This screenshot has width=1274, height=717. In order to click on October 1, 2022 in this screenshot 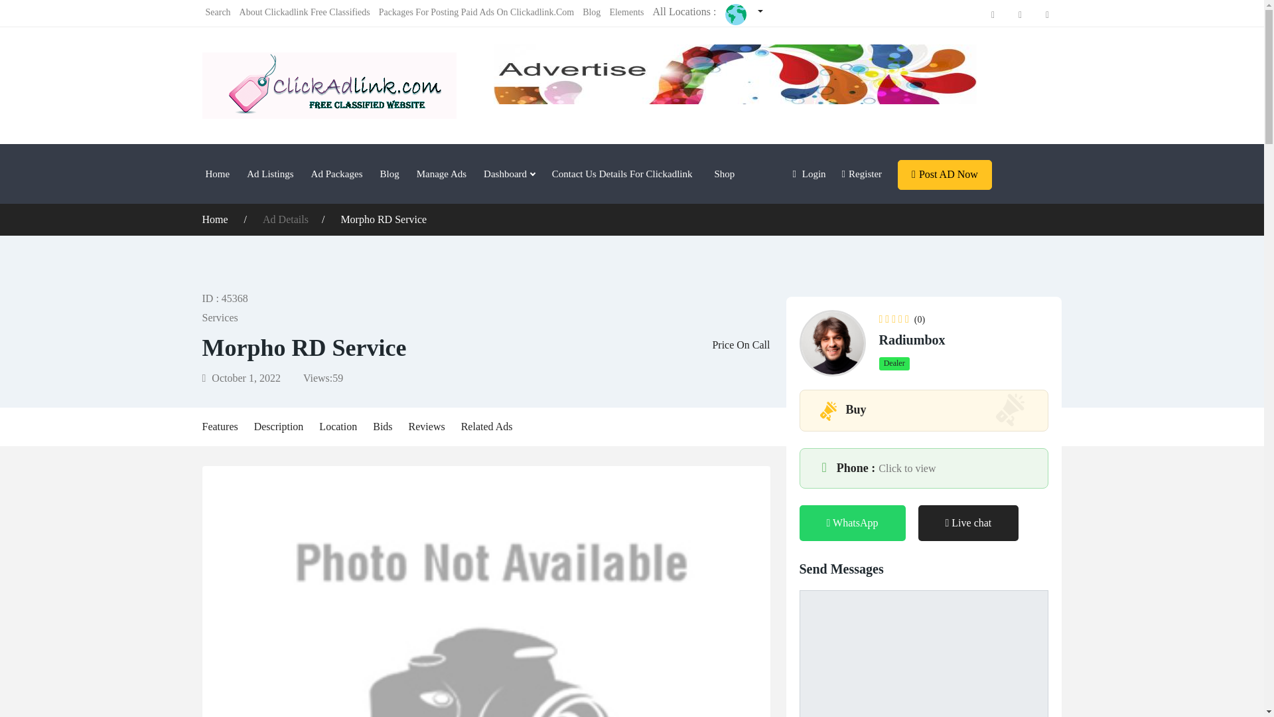, I will do `click(250, 377)`.